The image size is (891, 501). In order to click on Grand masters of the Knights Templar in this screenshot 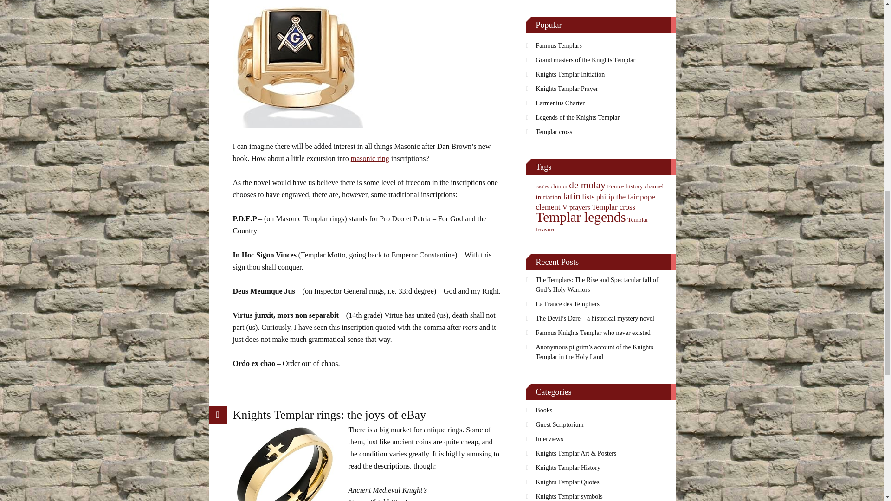, I will do `click(600, 60)`.